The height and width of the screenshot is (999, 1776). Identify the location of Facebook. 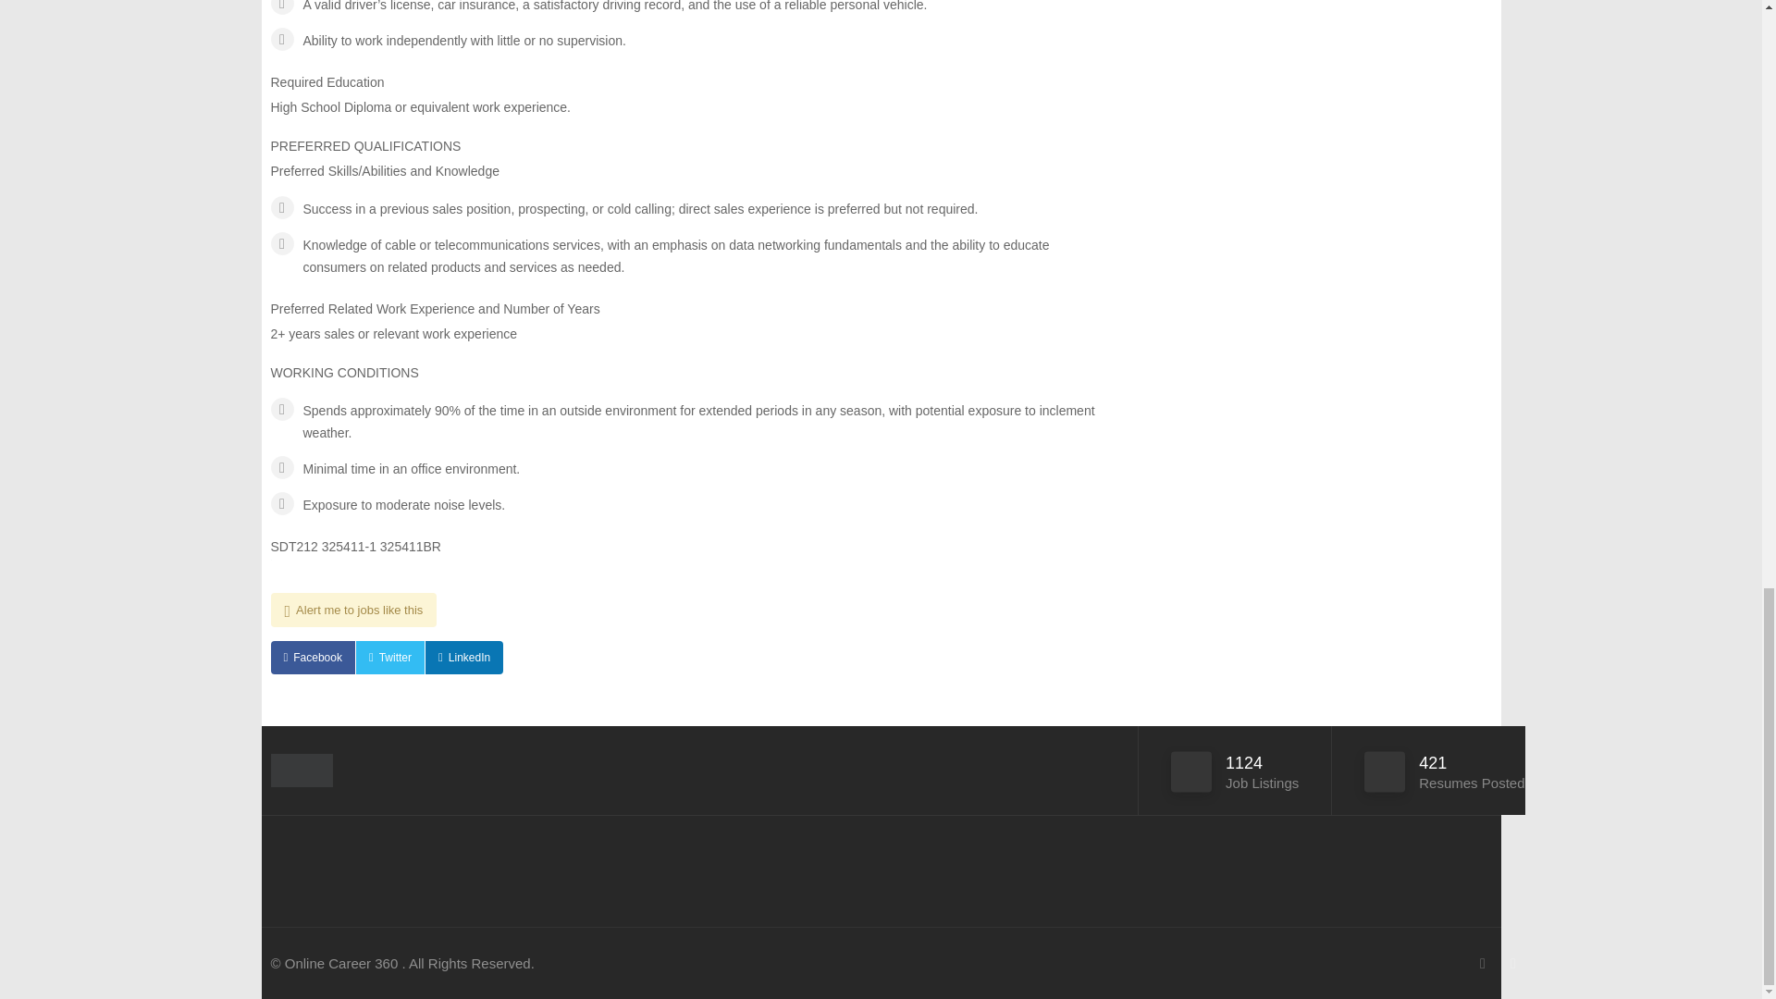
(311, 658).